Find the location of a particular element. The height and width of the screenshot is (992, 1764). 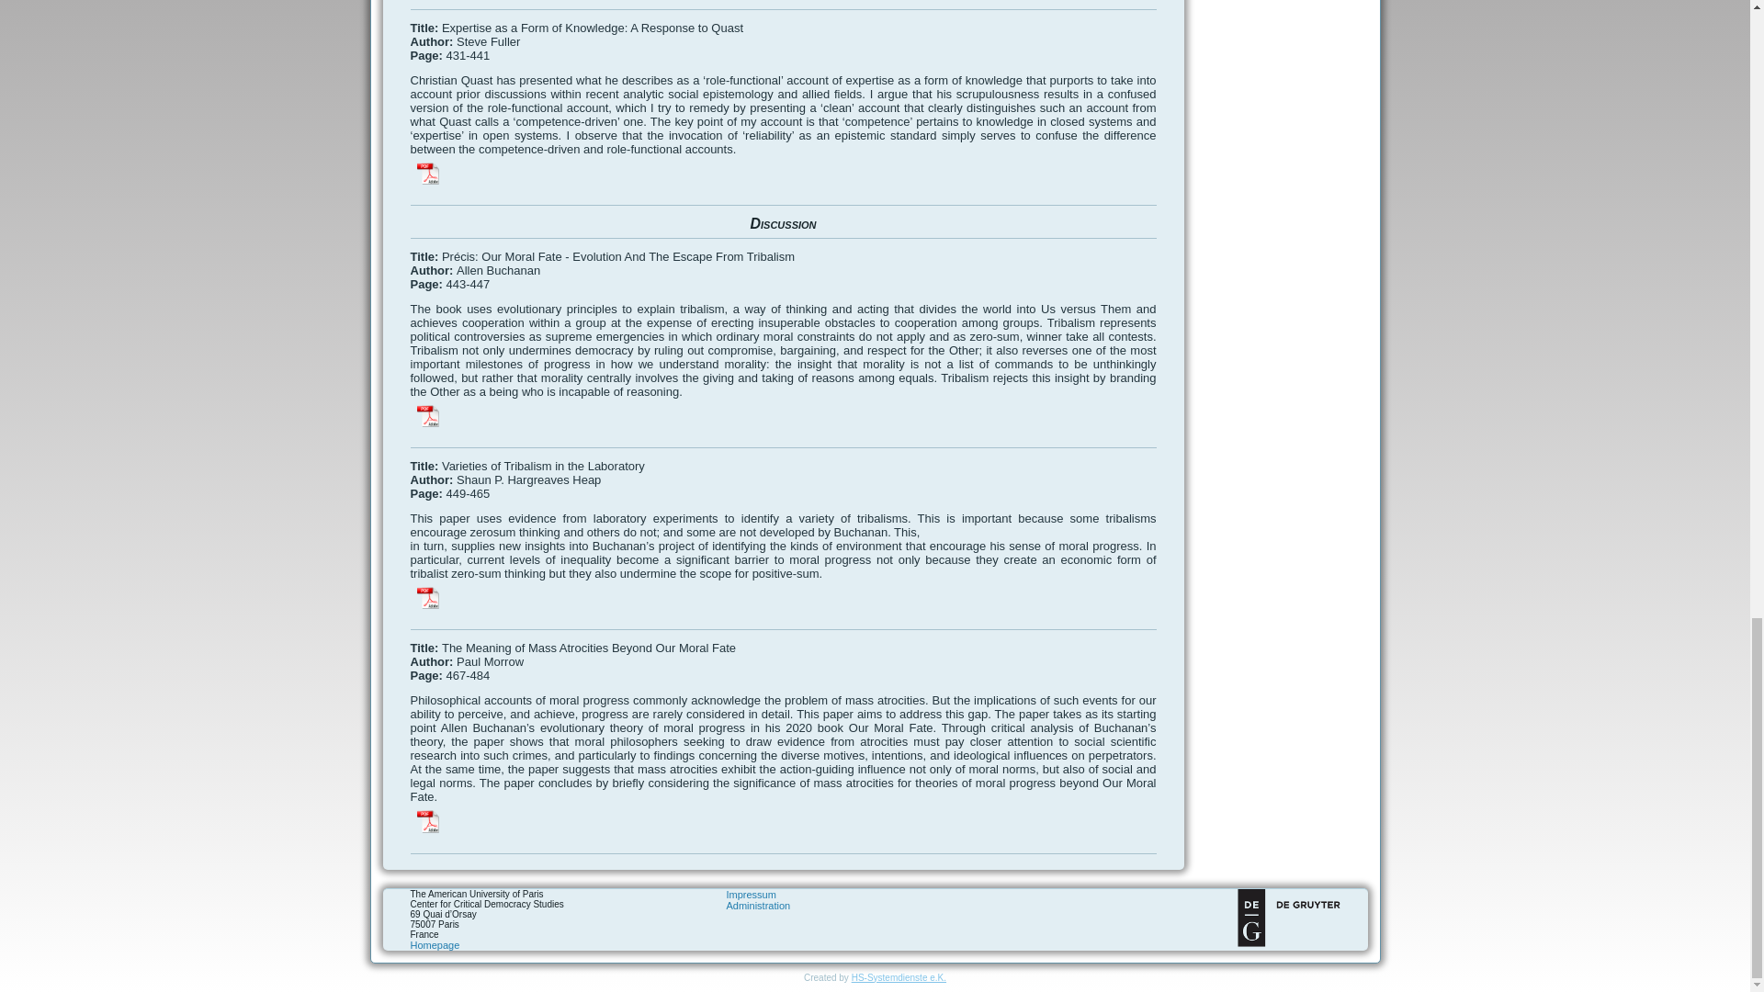

Ganzes Abstract als Download. is located at coordinates (428, 598).